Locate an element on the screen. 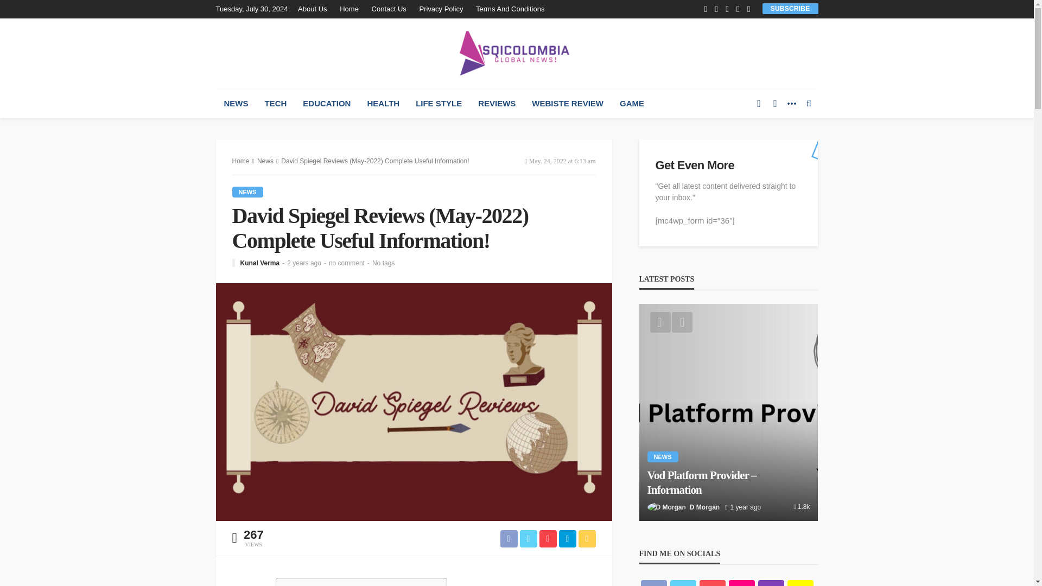 The image size is (1042, 586). subscribe is located at coordinates (790, 8).